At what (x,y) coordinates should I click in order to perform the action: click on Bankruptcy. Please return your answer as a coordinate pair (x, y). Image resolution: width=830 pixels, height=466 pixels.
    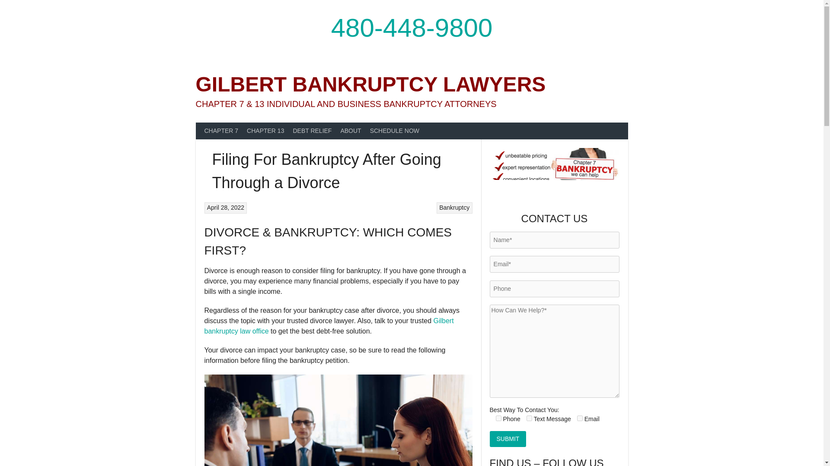
    Looking at the image, I should click on (454, 208).